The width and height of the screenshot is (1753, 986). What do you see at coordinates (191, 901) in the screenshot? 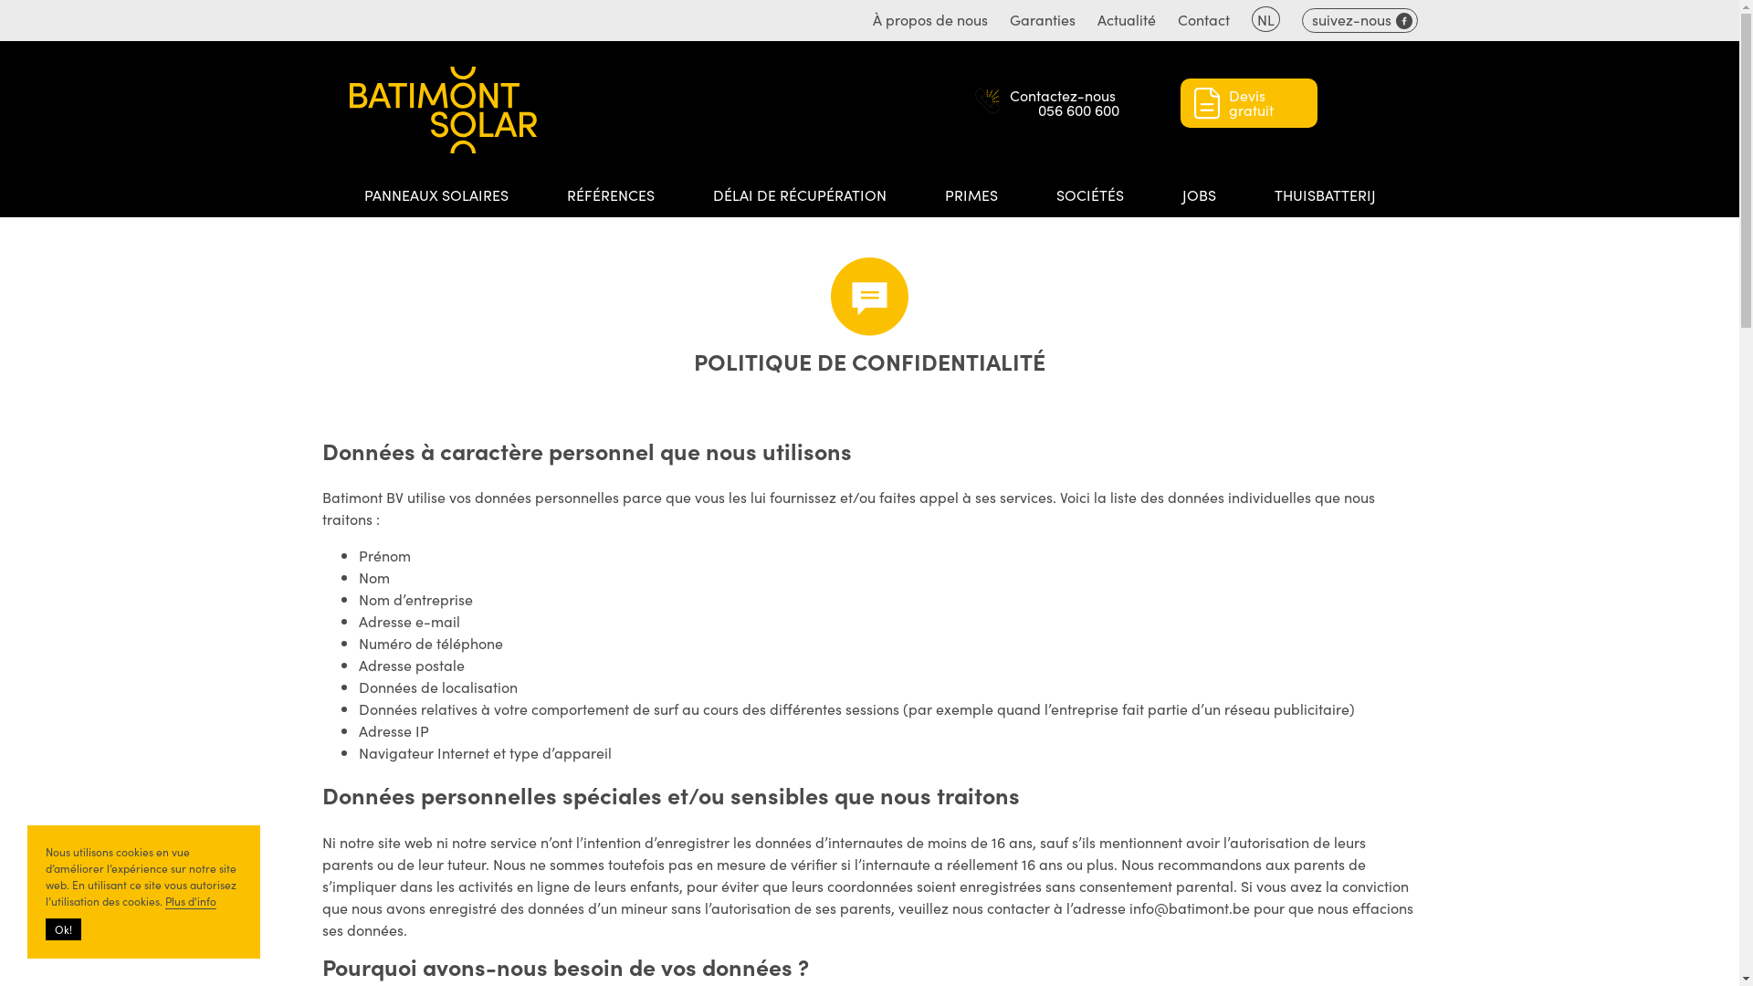
I see `Plus d'info` at bounding box center [191, 901].